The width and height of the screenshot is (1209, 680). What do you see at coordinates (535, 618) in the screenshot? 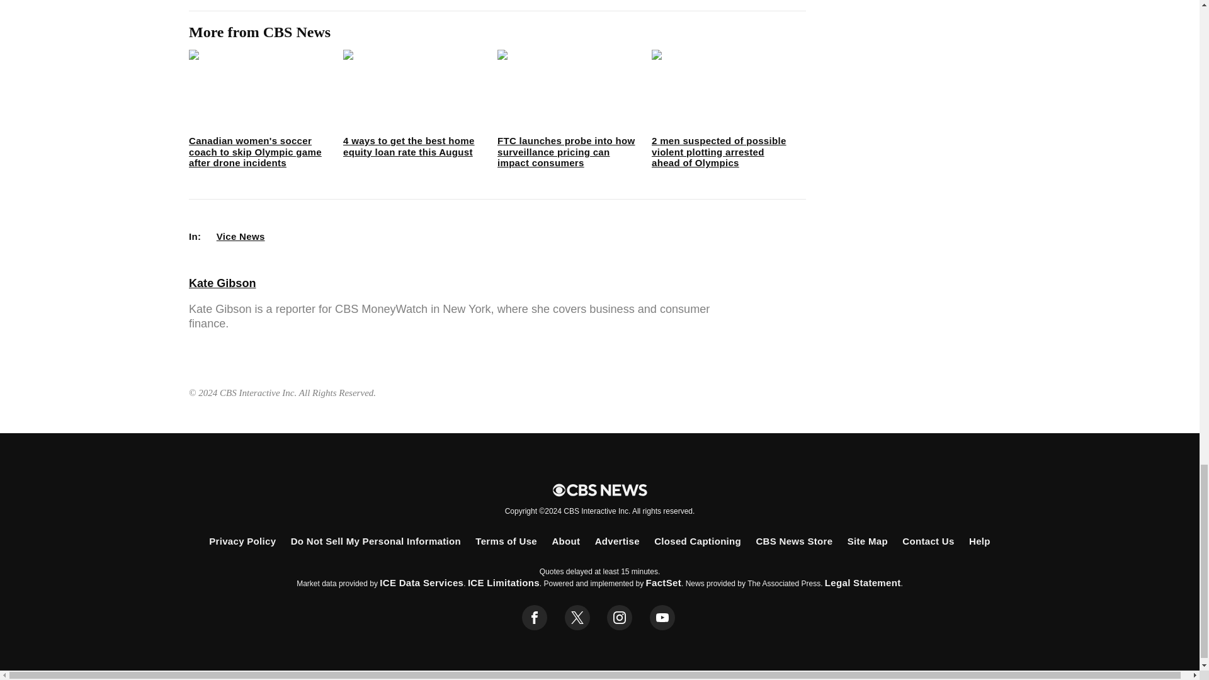
I see `facebook` at bounding box center [535, 618].